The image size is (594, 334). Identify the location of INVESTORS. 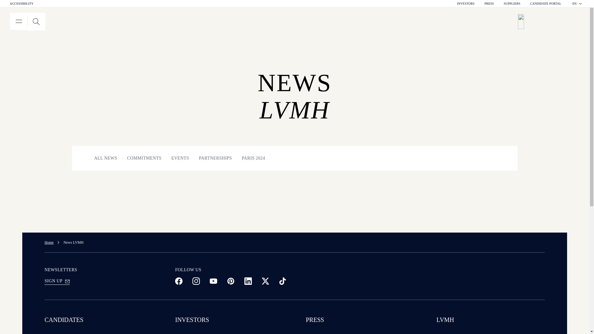
(577, 4).